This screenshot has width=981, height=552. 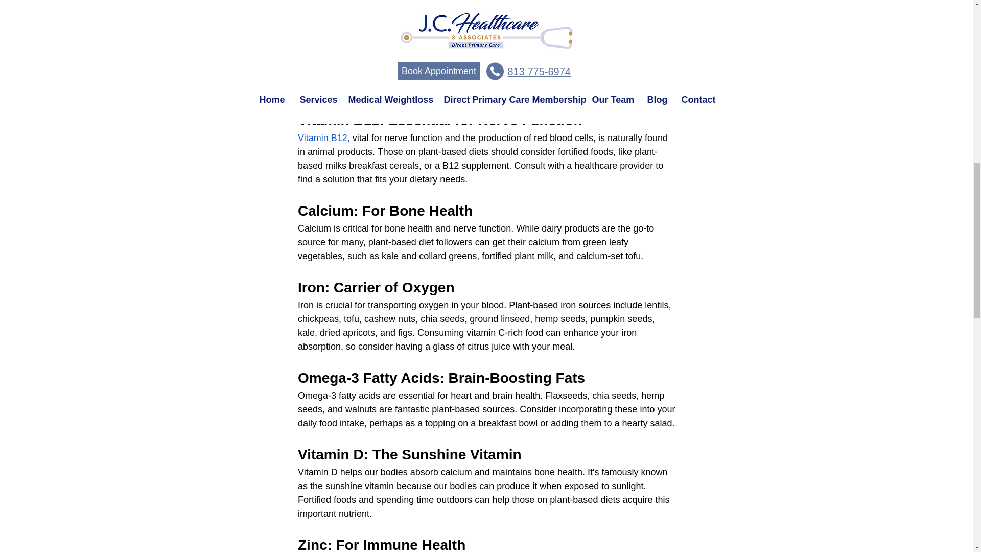 What do you see at coordinates (323, 138) in the screenshot?
I see `Vitamin B12,` at bounding box center [323, 138].